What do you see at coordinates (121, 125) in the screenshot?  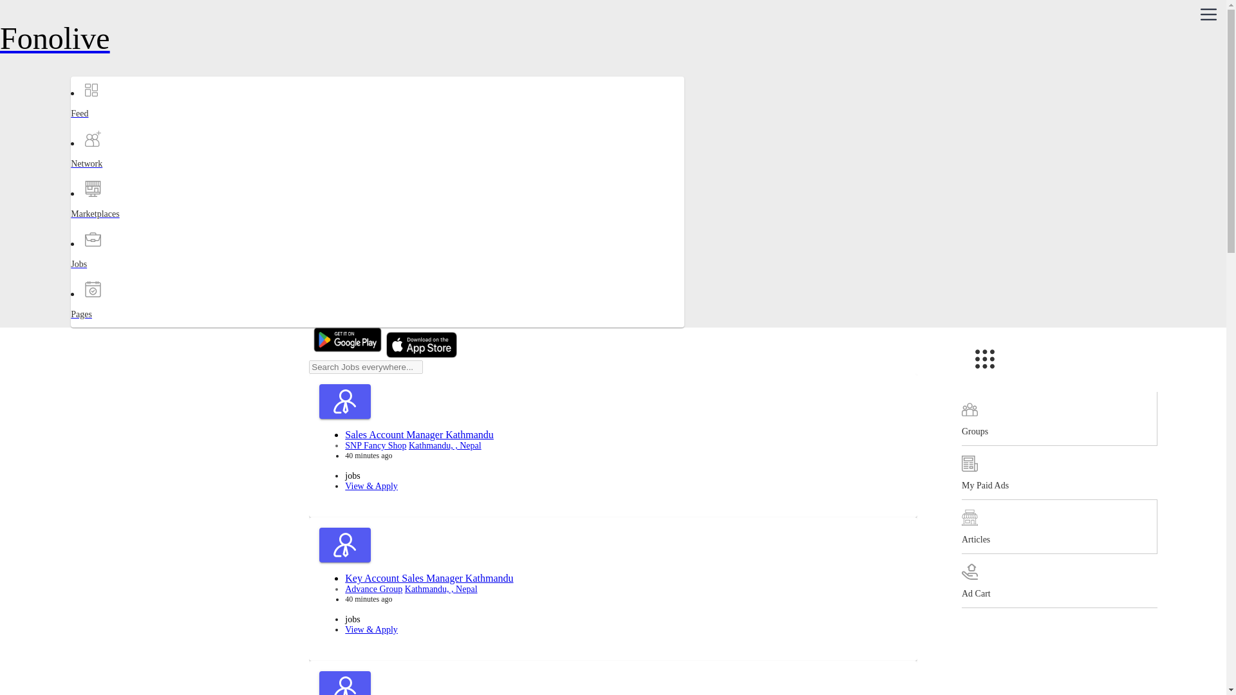 I see `Feed` at bounding box center [121, 125].